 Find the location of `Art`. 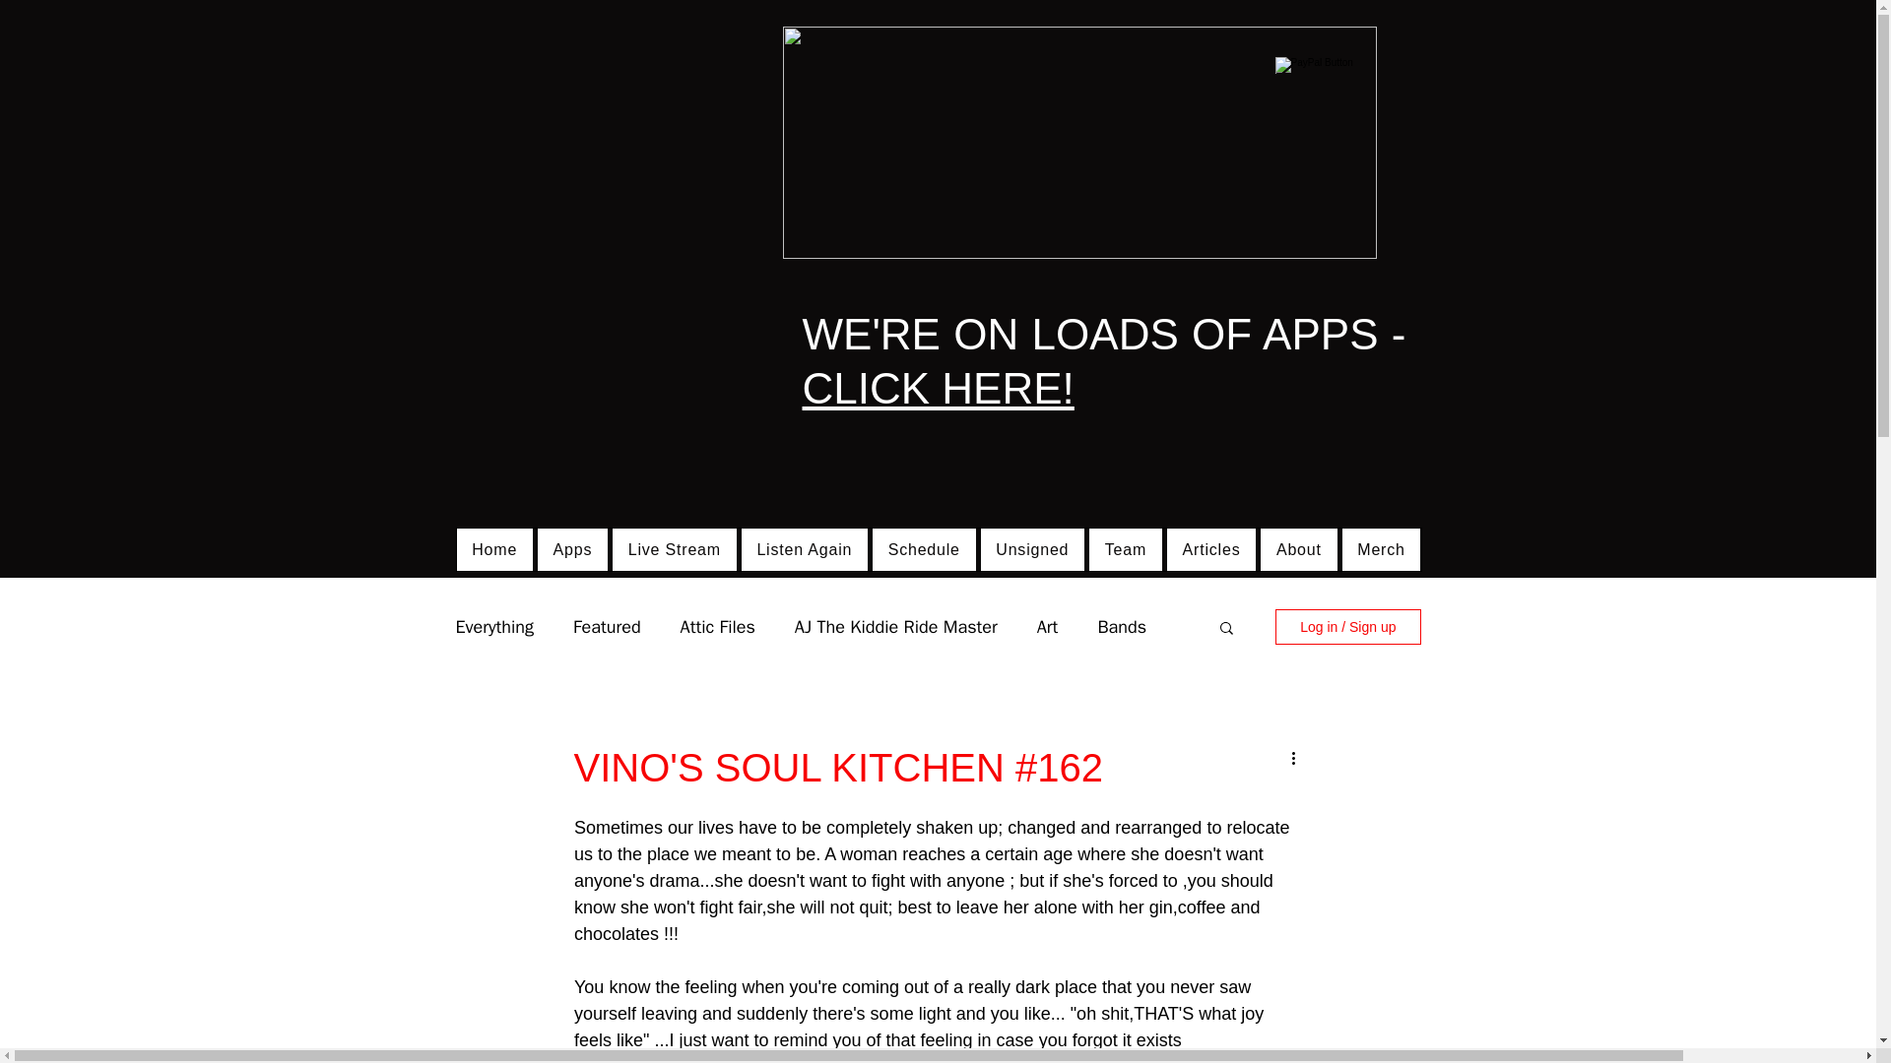

Art is located at coordinates (1048, 627).